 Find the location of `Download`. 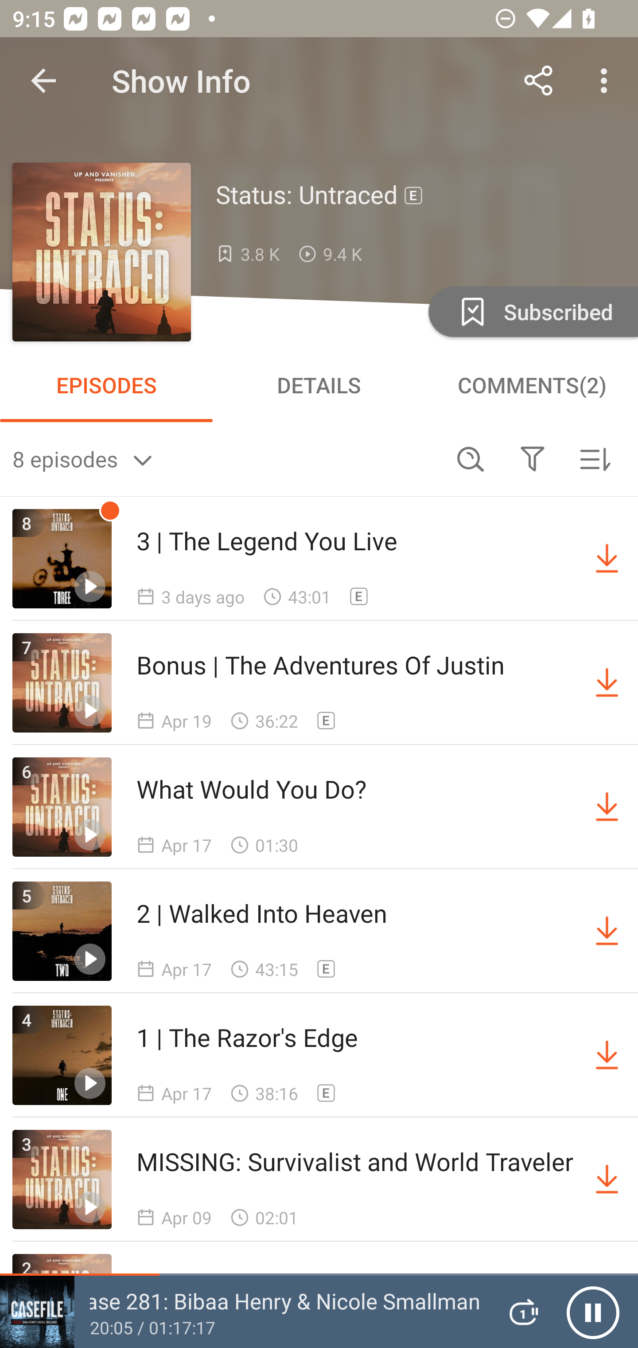

Download is located at coordinates (607, 1055).